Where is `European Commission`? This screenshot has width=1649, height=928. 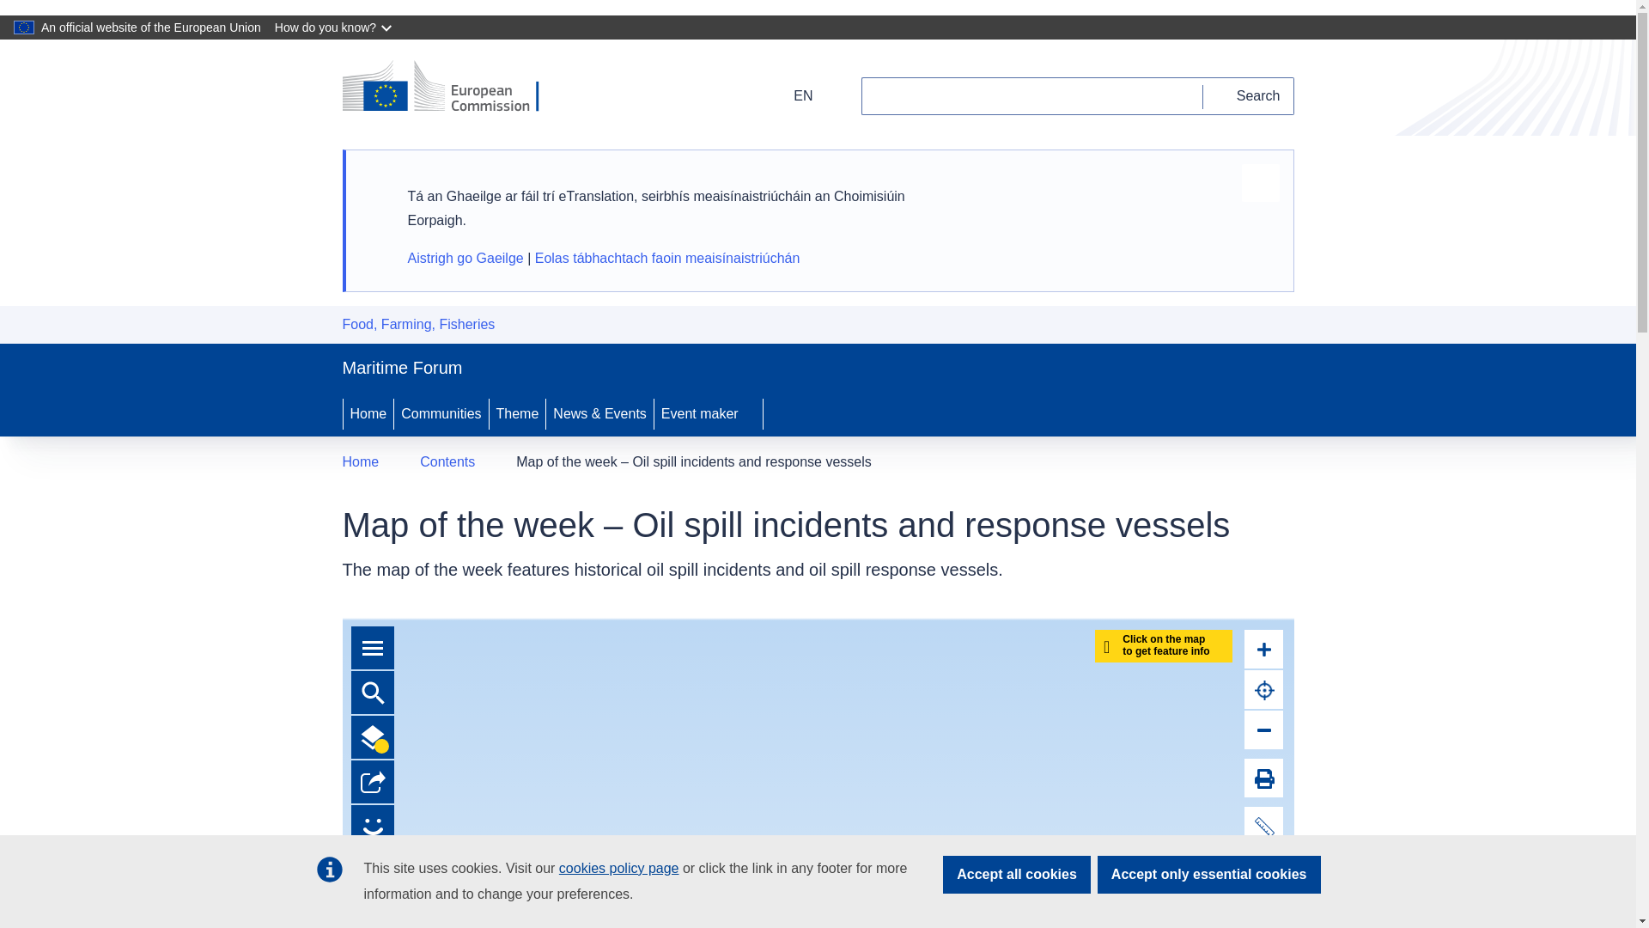 European Commission is located at coordinates (452, 88).